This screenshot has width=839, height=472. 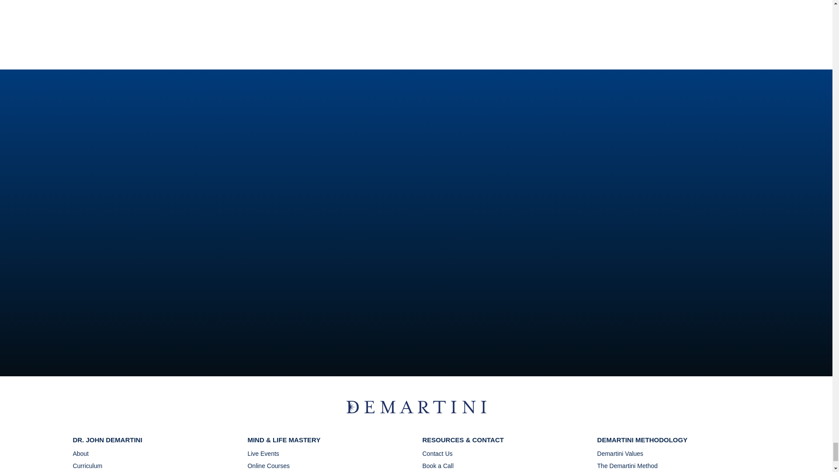 What do you see at coordinates (107, 440) in the screenshot?
I see `DR. JOHN DEMARTINI` at bounding box center [107, 440].